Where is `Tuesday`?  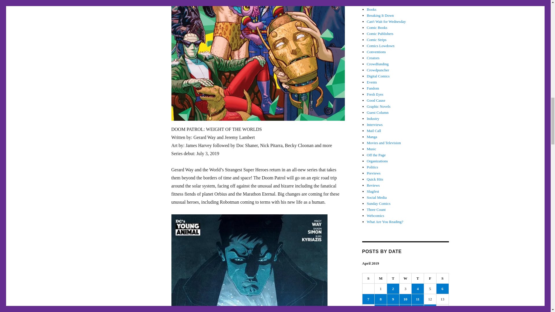 Tuesday is located at coordinates (393, 278).